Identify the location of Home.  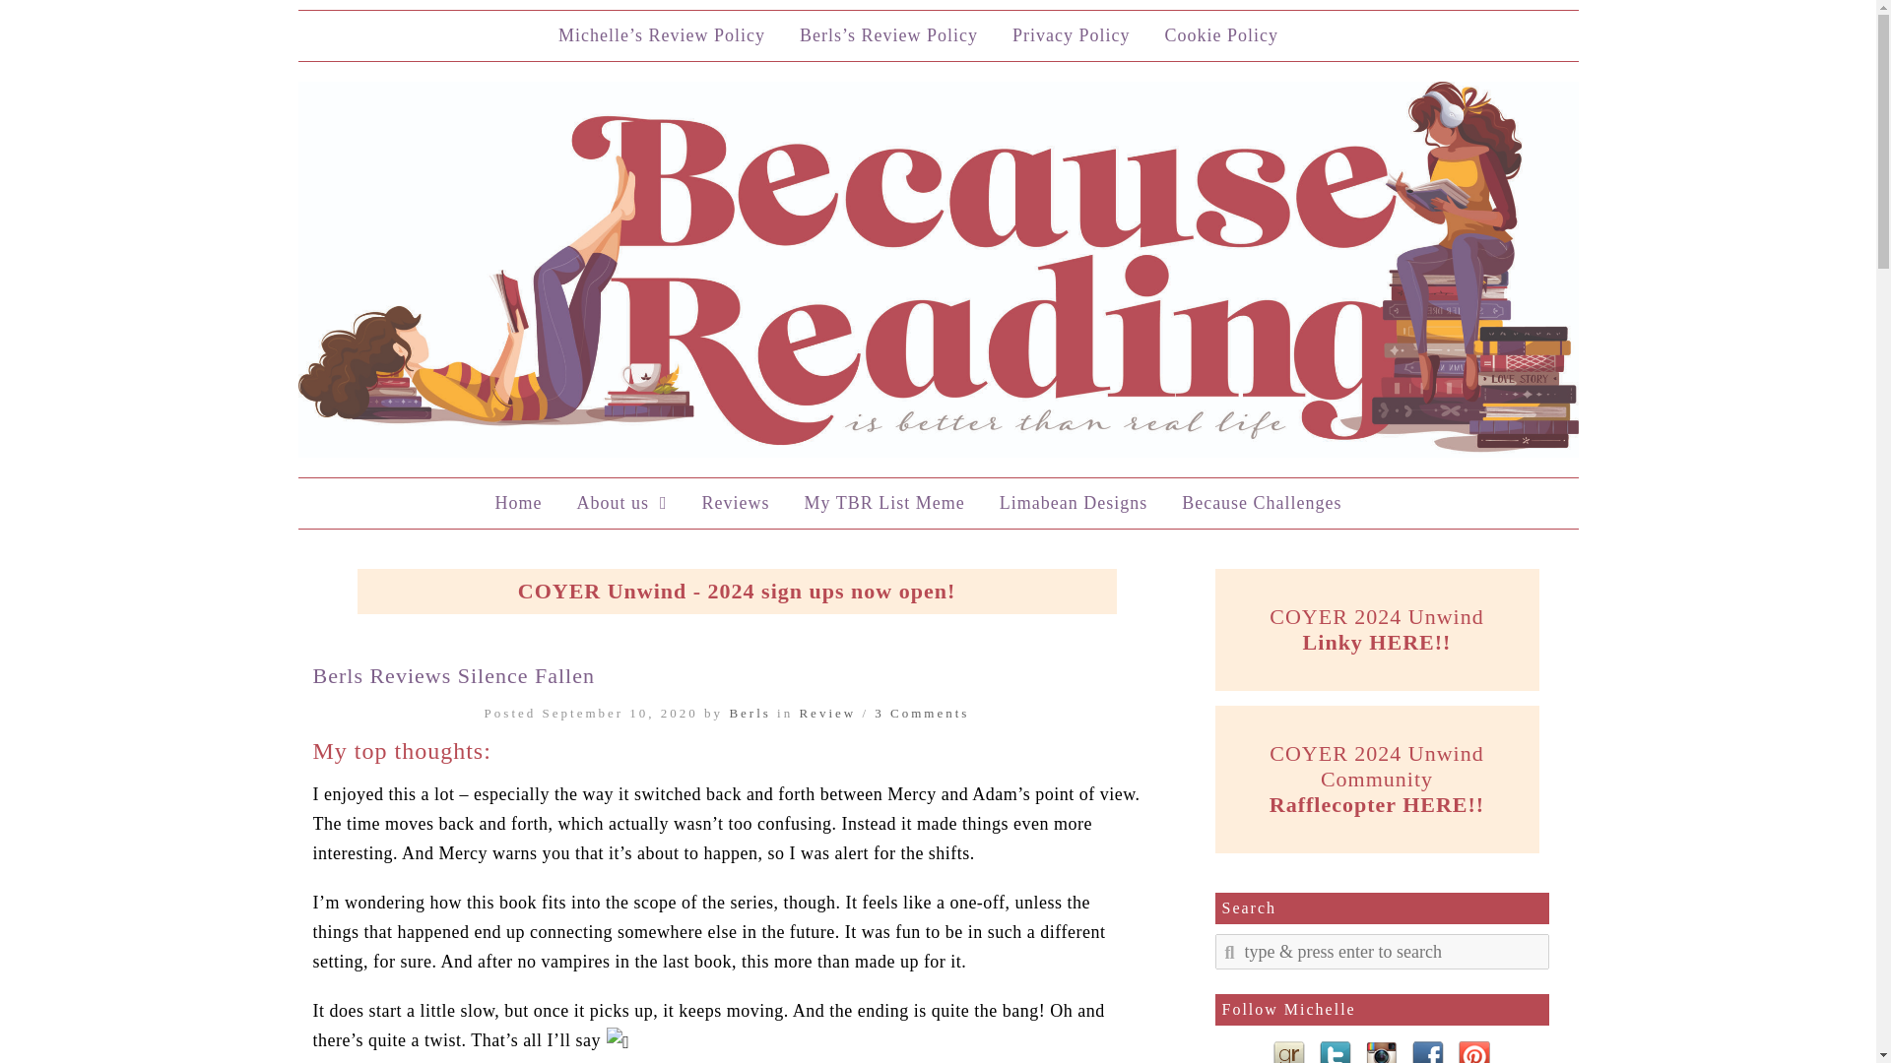
(518, 503).